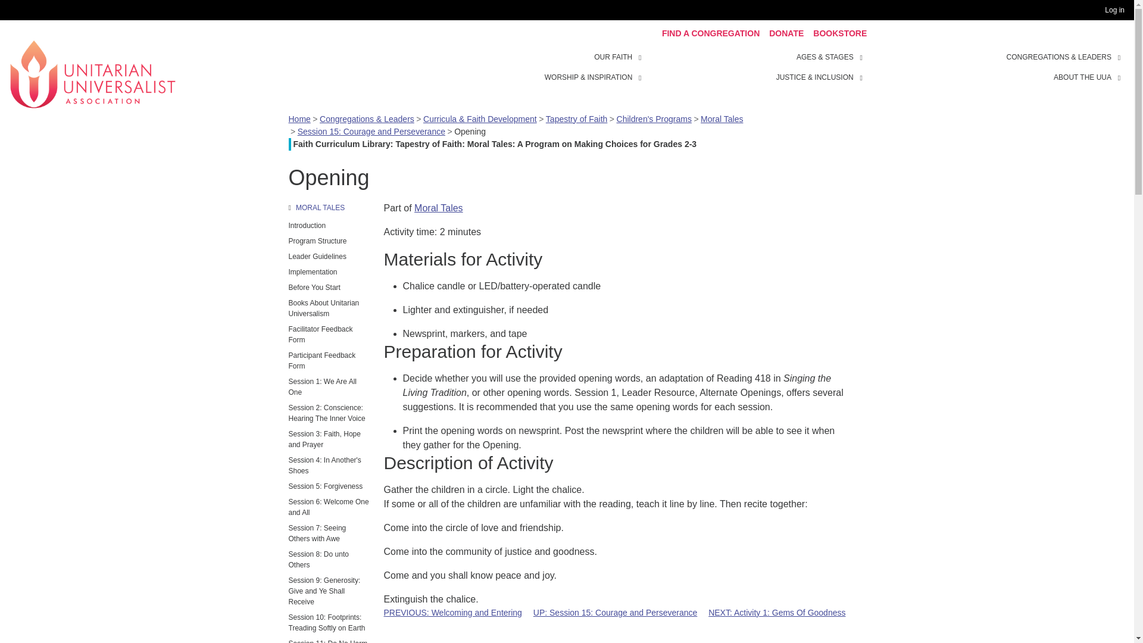 The height and width of the screenshot is (643, 1143). I want to click on FIND A CONGREGATION, so click(711, 33).